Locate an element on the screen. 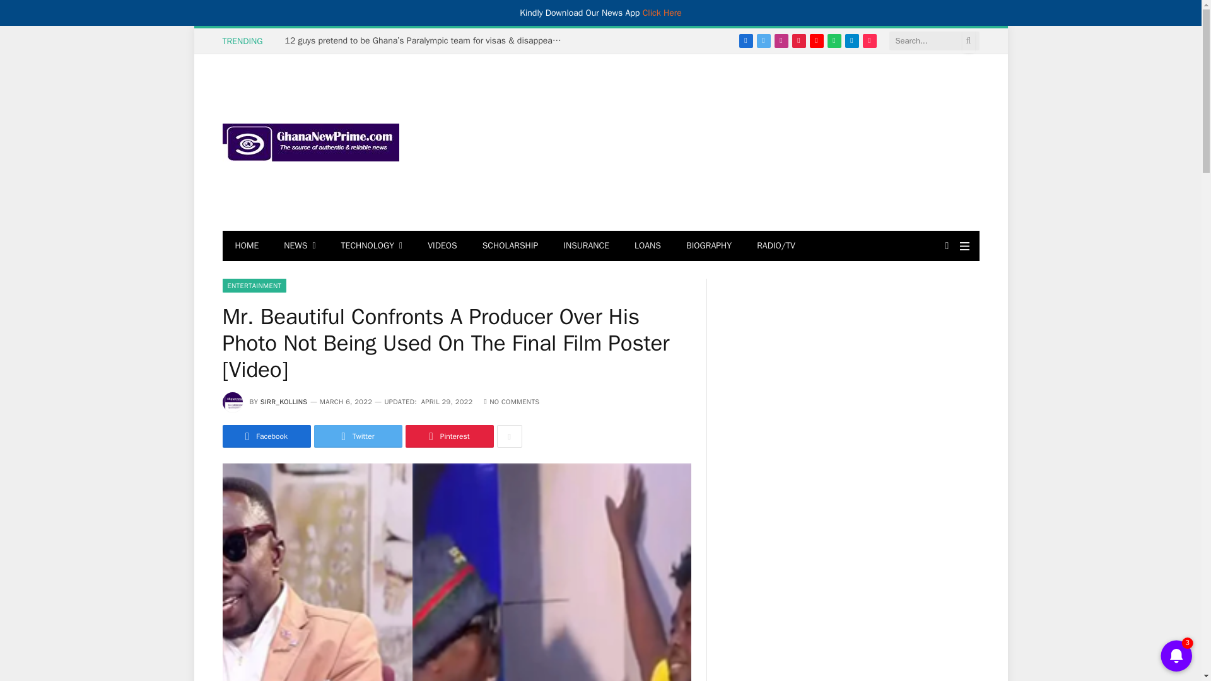  Facebook is located at coordinates (746, 40).